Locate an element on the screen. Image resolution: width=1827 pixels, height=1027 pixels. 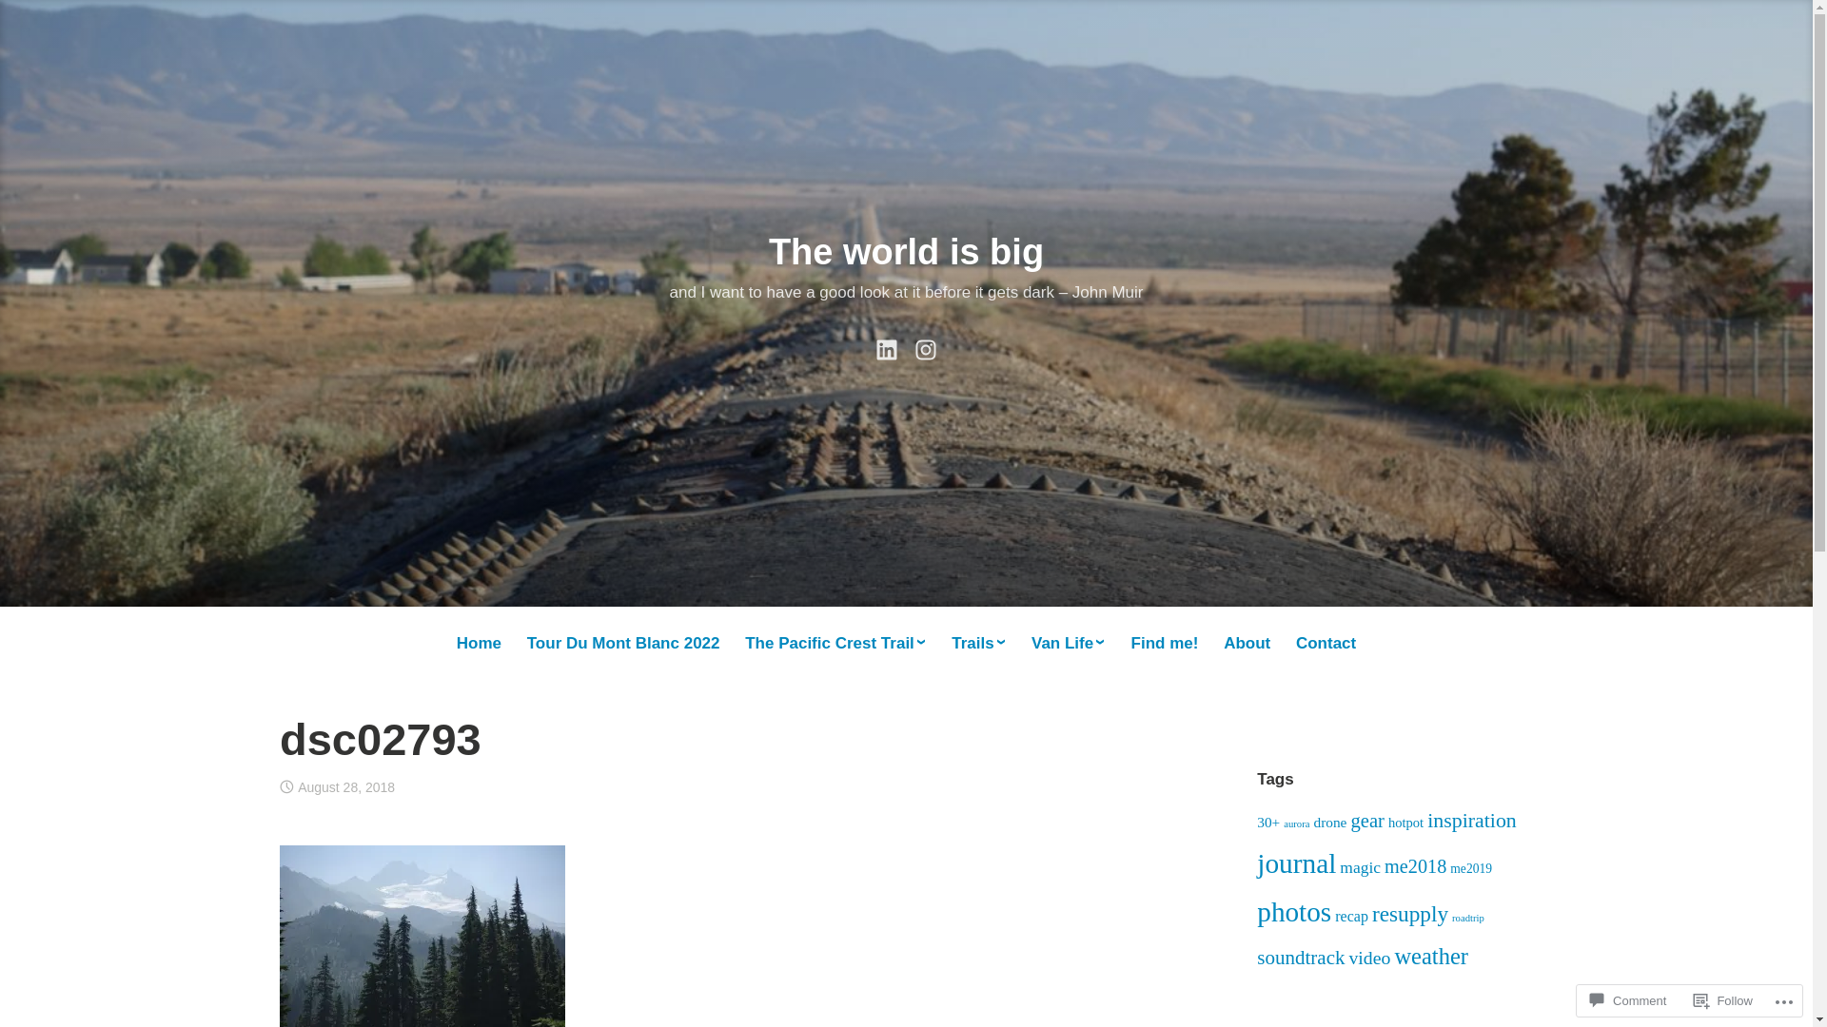
video is located at coordinates (1369, 957).